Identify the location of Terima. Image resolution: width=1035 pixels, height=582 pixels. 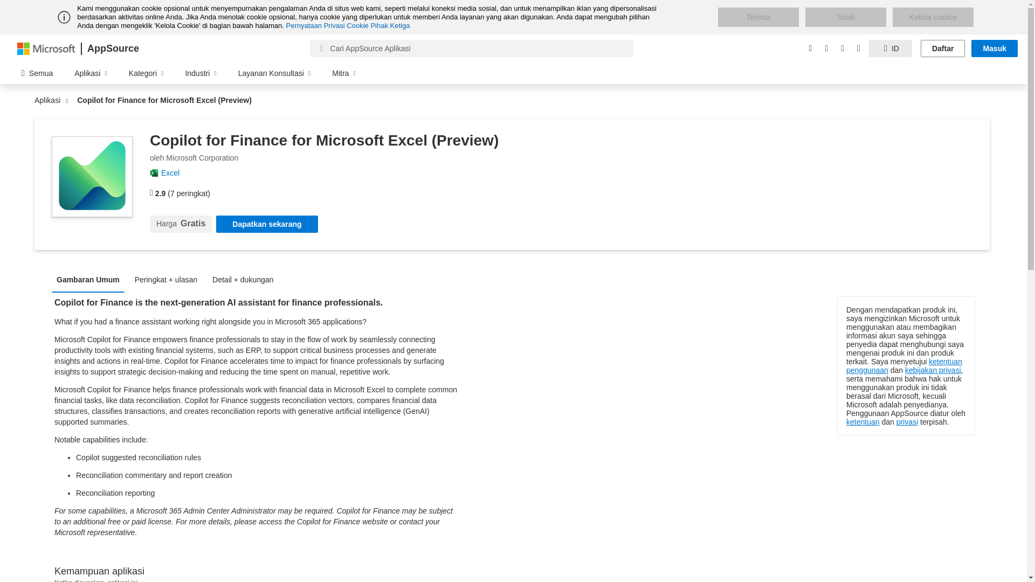
(758, 17).